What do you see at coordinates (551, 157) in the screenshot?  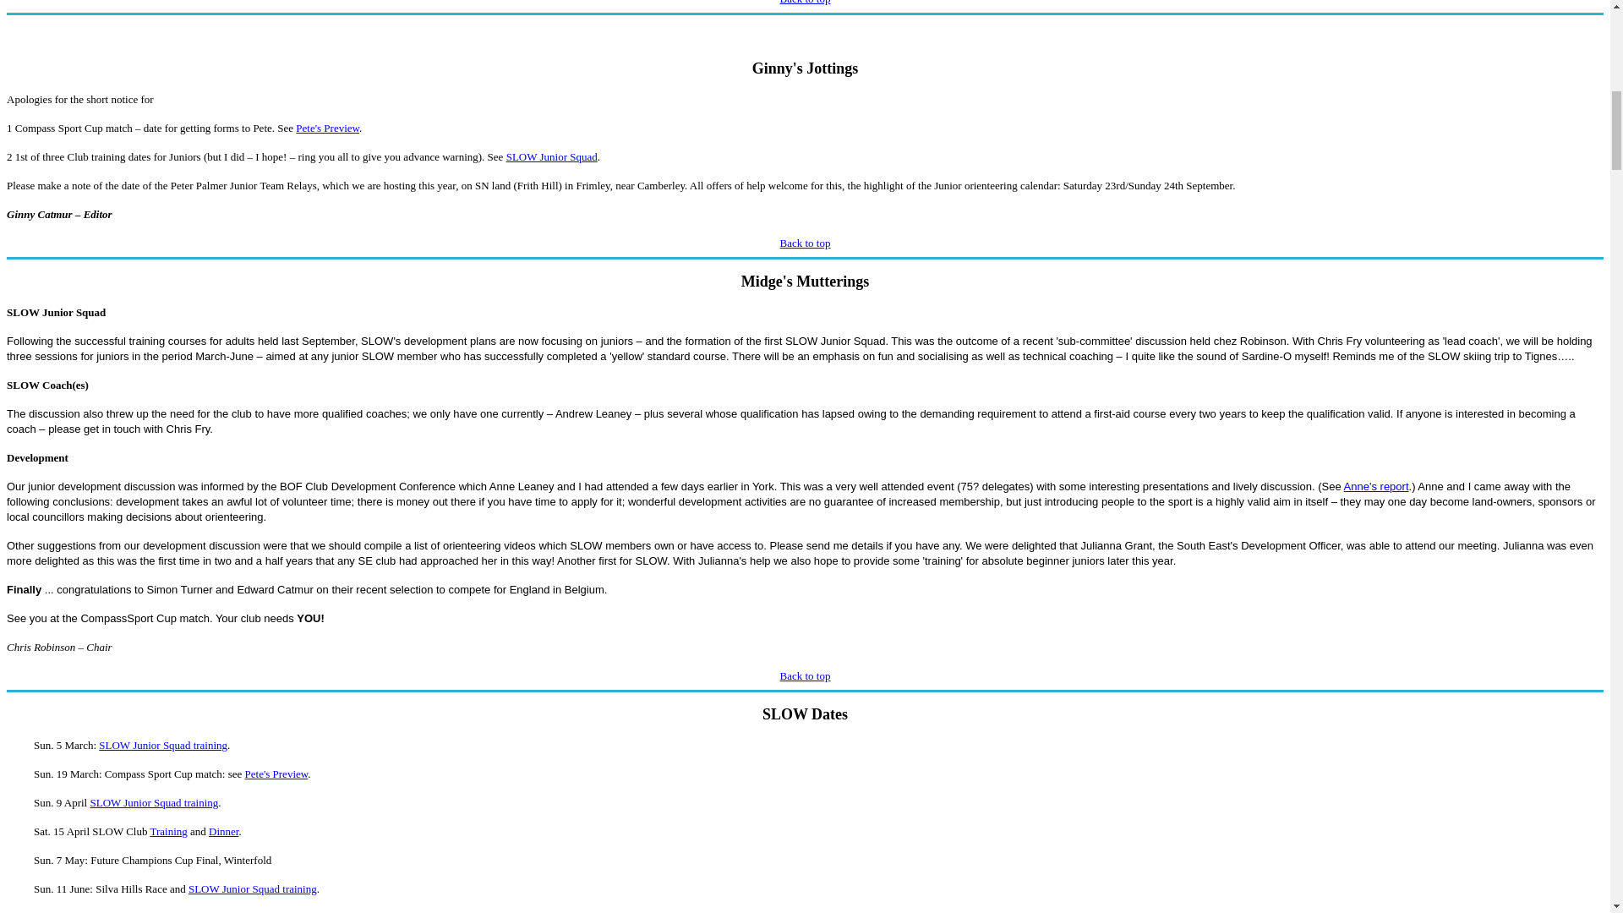 I see `SLOW Junior Squad` at bounding box center [551, 157].